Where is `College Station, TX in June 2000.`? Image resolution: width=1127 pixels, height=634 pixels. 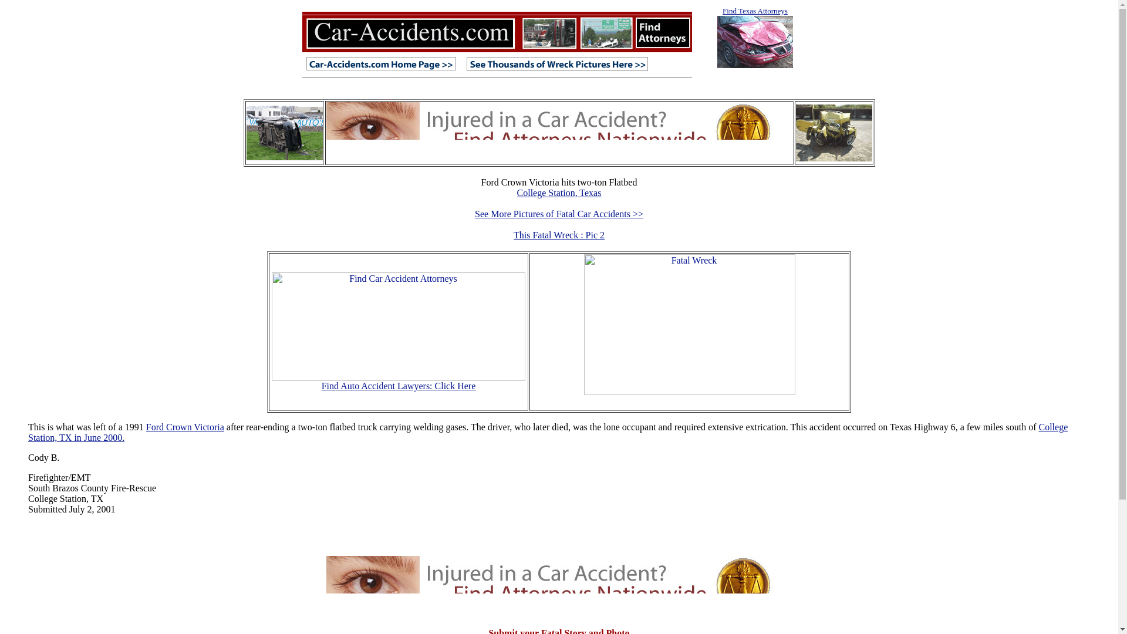
College Station, TX in June 2000. is located at coordinates (548, 432).